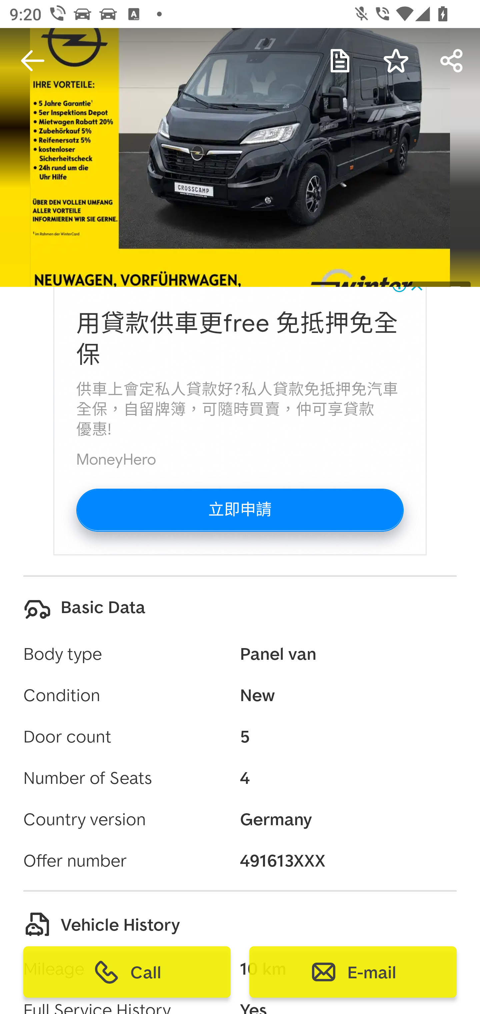 This screenshot has width=480, height=1014. Describe the element at coordinates (127, 972) in the screenshot. I see `Call` at that location.